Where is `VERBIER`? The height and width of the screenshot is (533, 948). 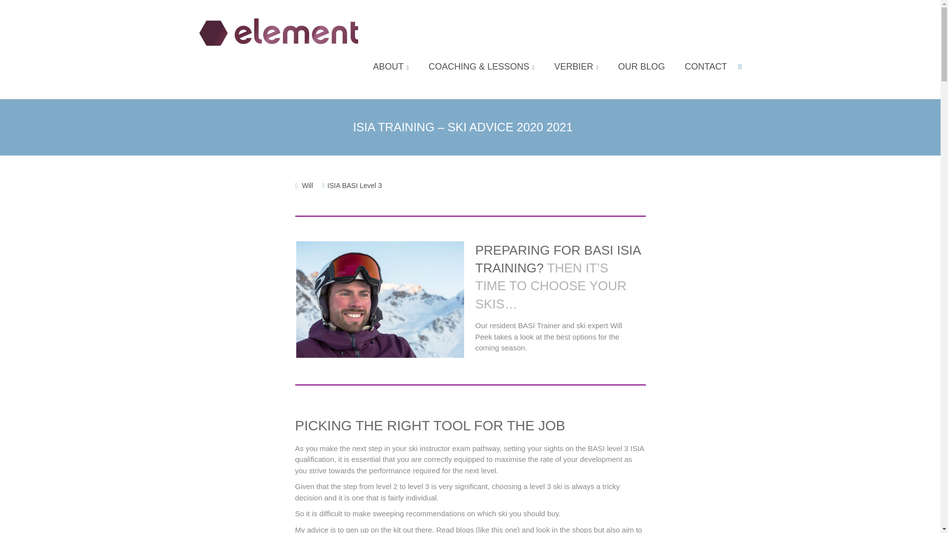 VERBIER is located at coordinates (576, 66).